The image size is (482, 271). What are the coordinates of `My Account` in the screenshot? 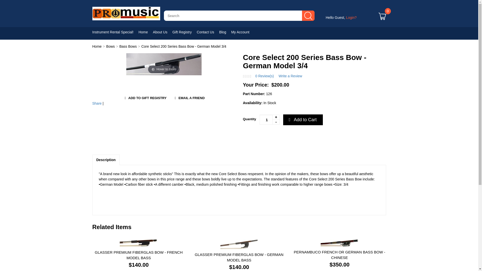 It's located at (243, 32).